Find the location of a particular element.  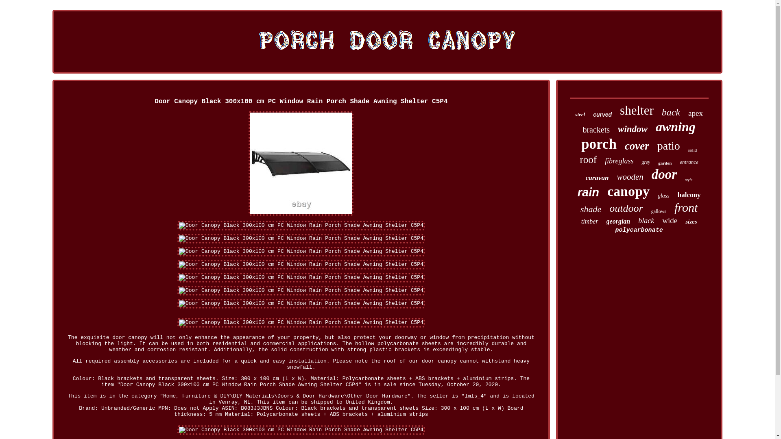

glass is located at coordinates (663, 196).